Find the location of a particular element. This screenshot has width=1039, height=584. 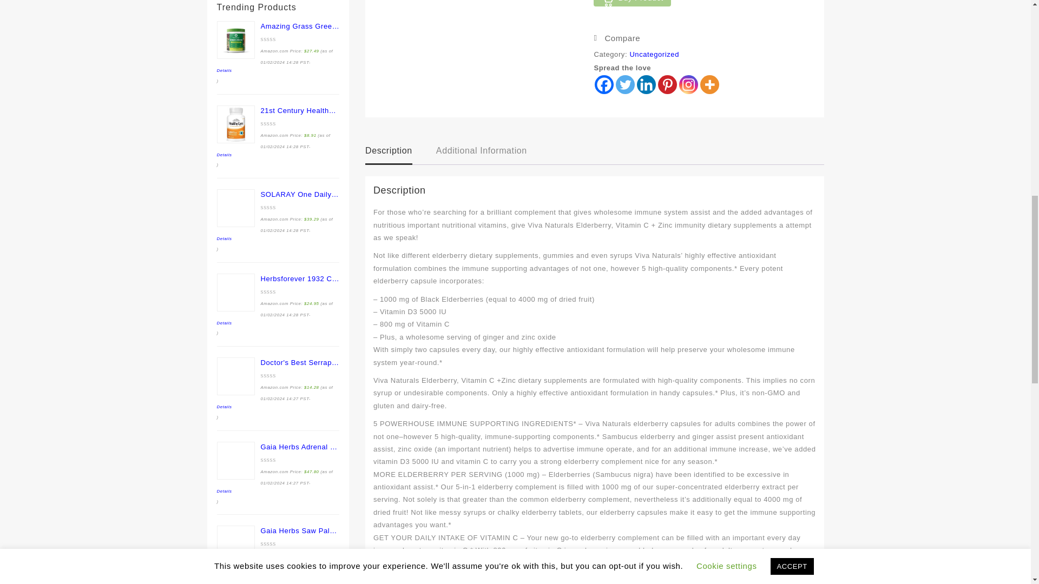

Buy Product is located at coordinates (632, 3).